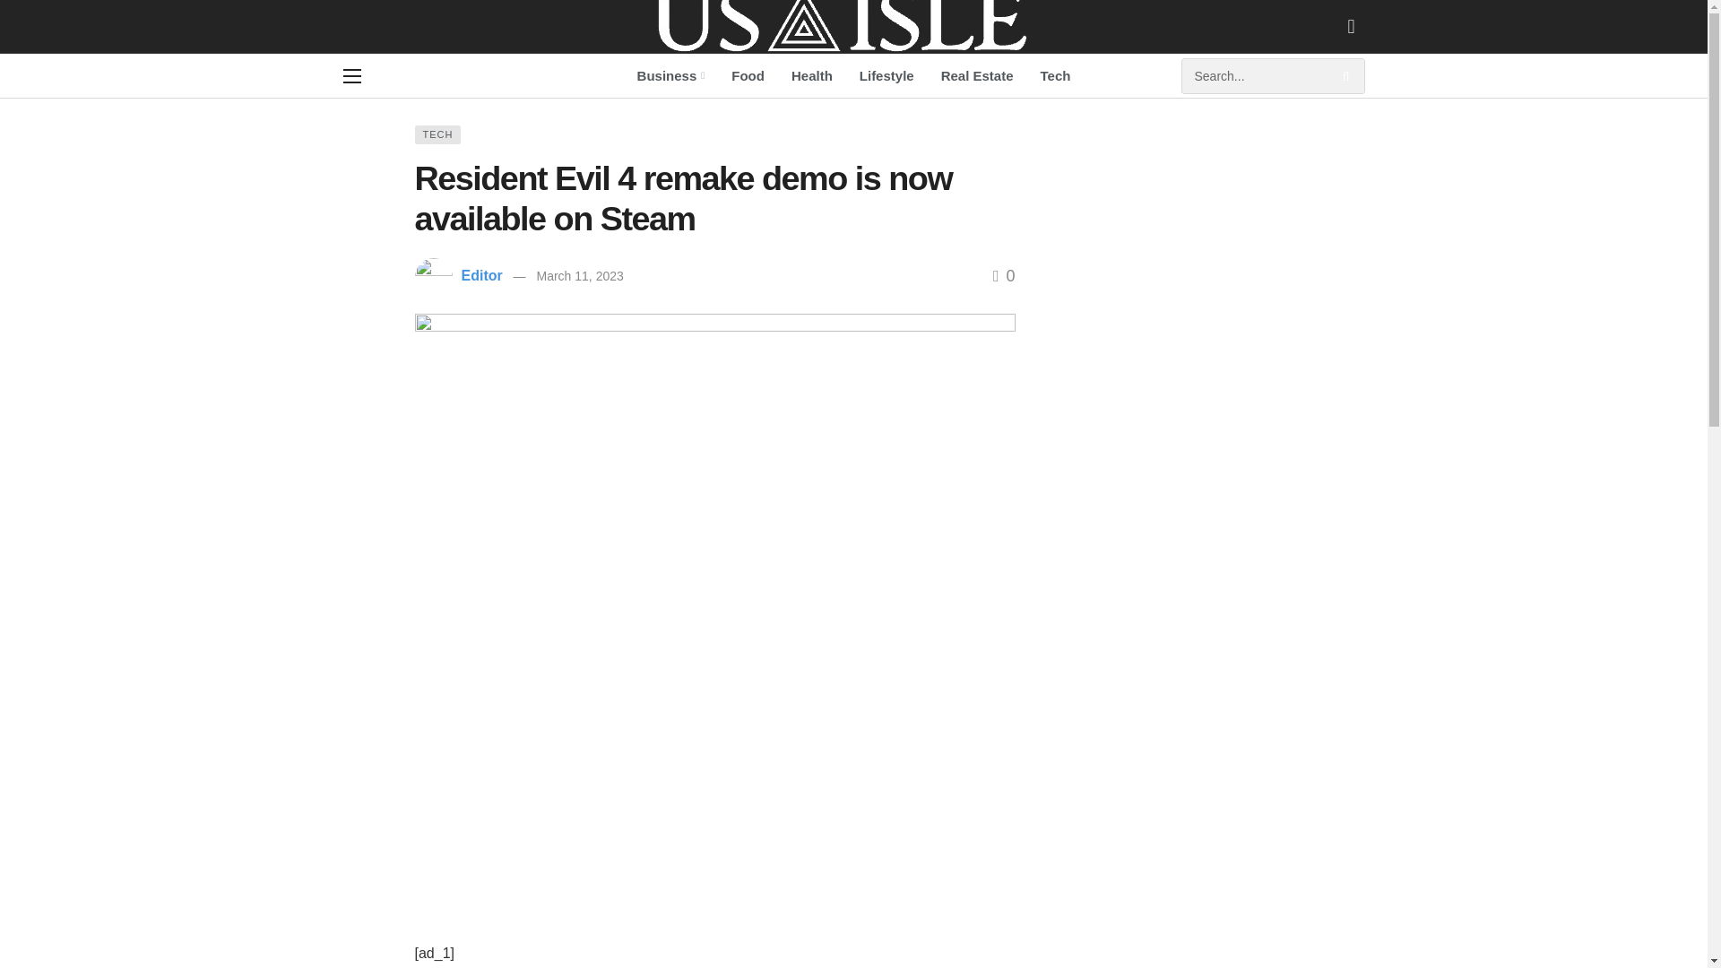  Describe the element at coordinates (1004, 276) in the screenshot. I see `0` at that location.